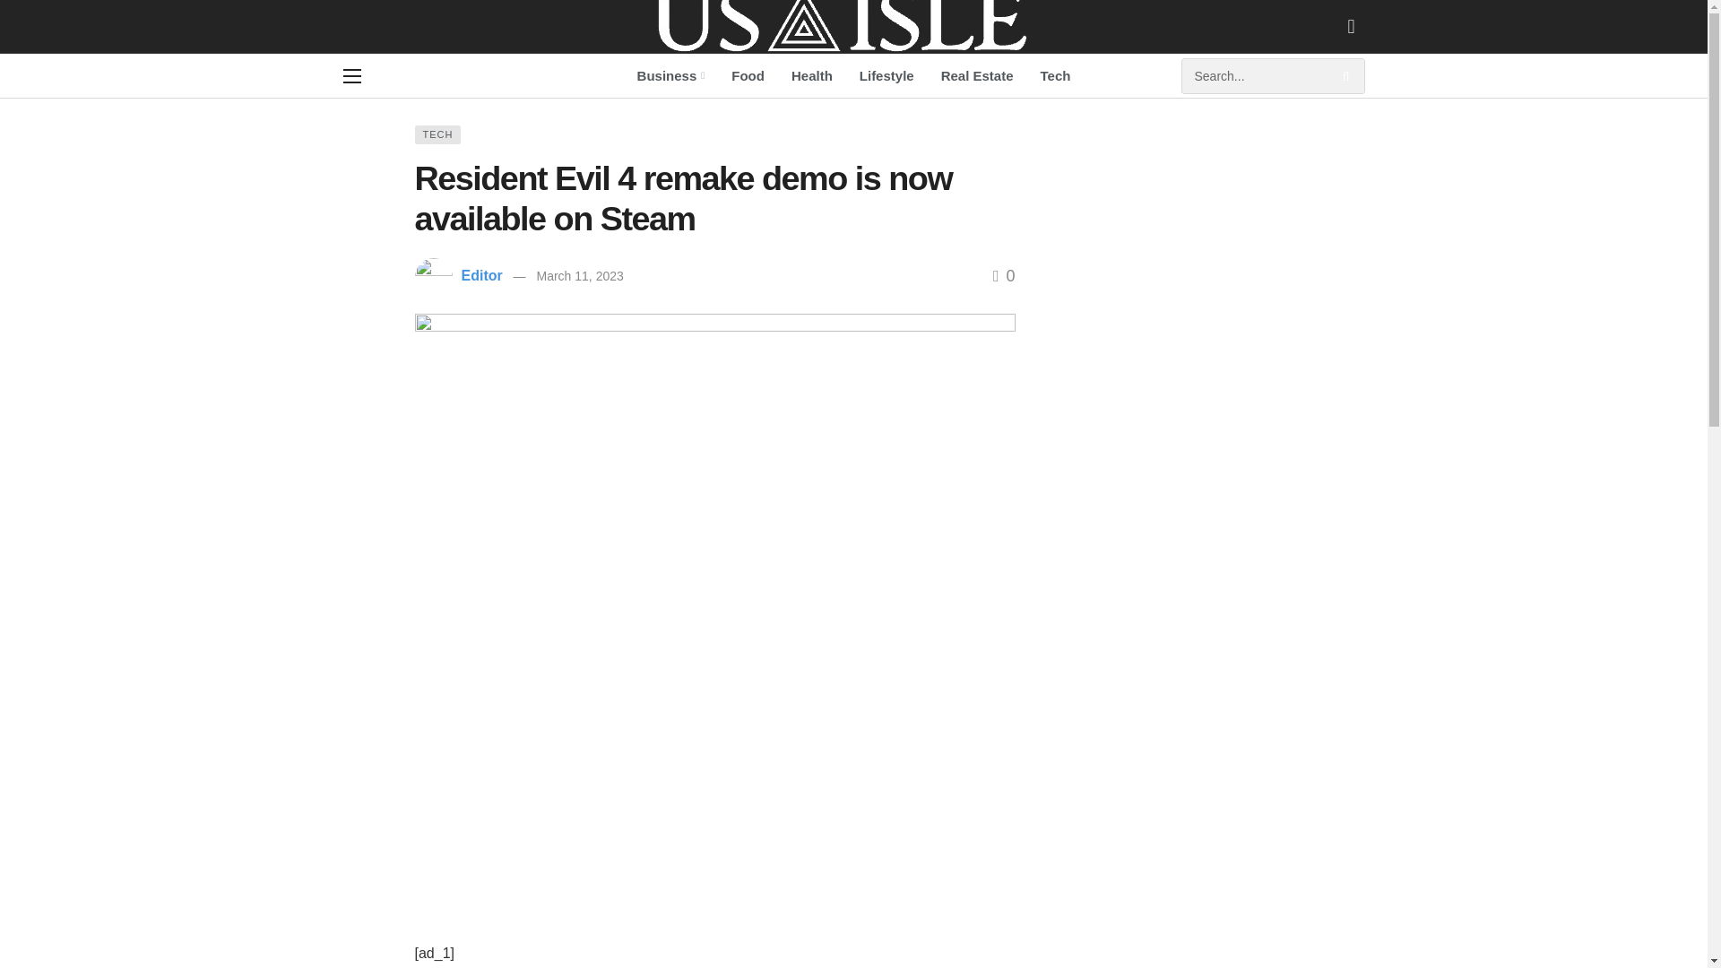  Describe the element at coordinates (1004, 276) in the screenshot. I see `0` at that location.